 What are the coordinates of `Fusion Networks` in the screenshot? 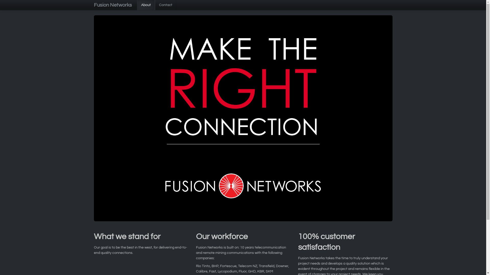 It's located at (113, 5).